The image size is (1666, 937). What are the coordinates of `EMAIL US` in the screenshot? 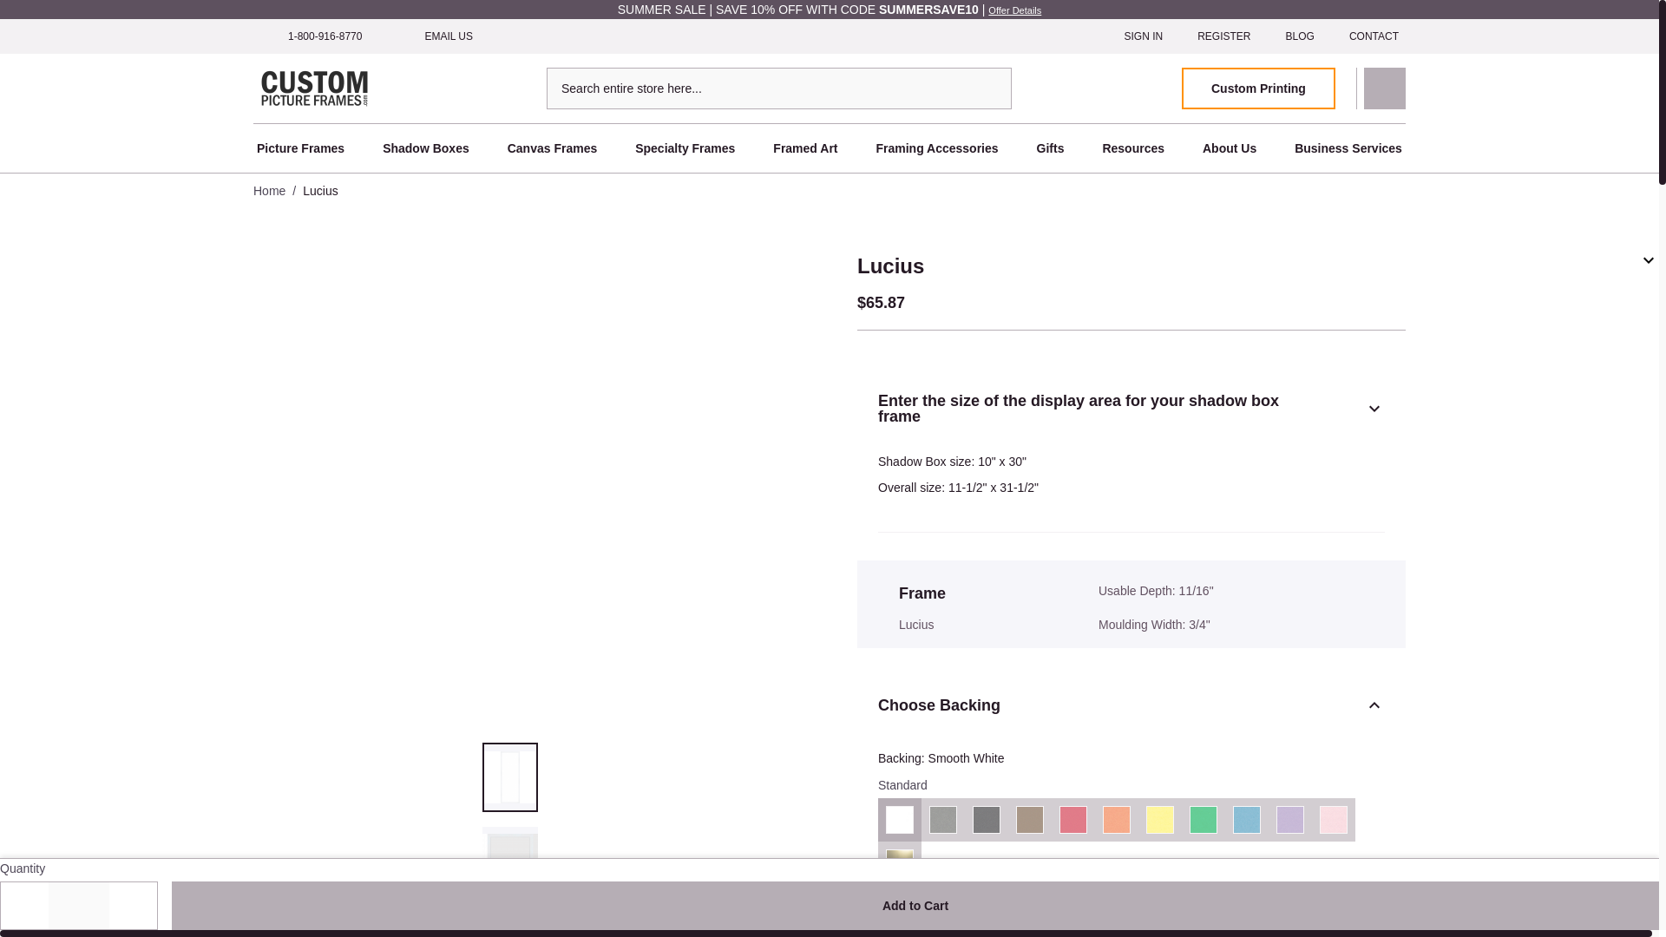 It's located at (434, 36).